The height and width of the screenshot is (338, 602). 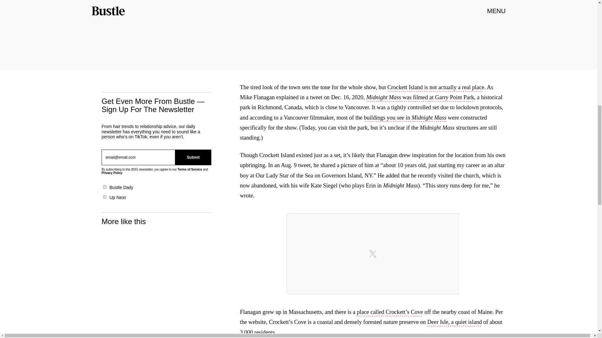 I want to click on Midnight Mass was filmed at Garry Point Park, so click(x=420, y=98).